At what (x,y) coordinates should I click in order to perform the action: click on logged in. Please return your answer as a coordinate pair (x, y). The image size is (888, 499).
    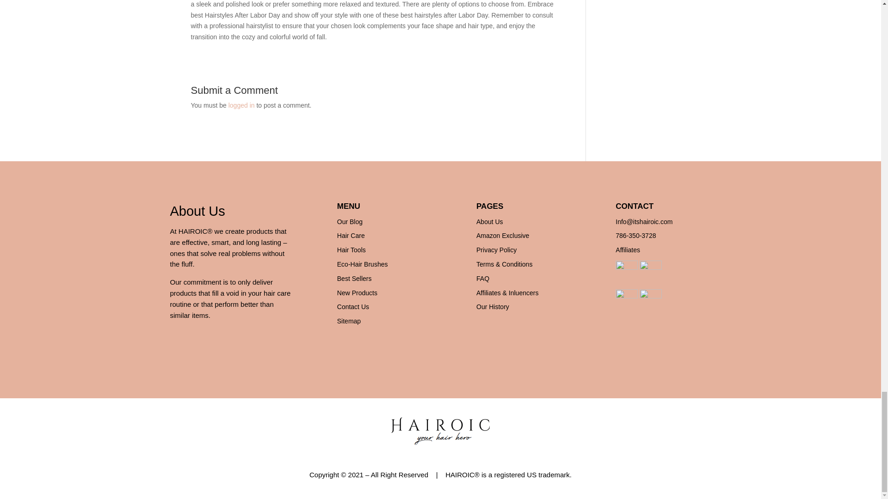
    Looking at the image, I should click on (241, 105).